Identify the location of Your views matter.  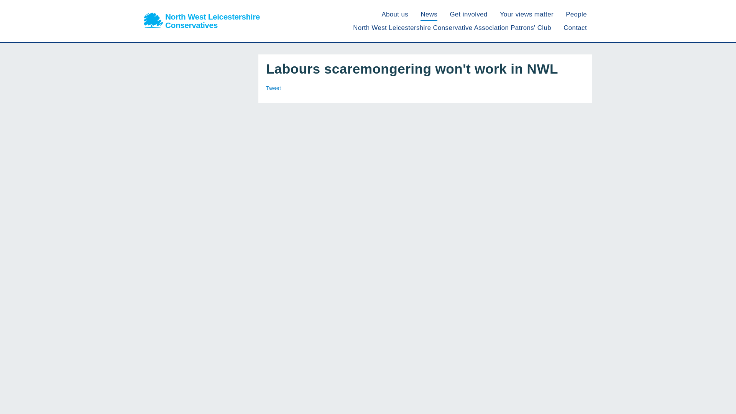
(575, 28).